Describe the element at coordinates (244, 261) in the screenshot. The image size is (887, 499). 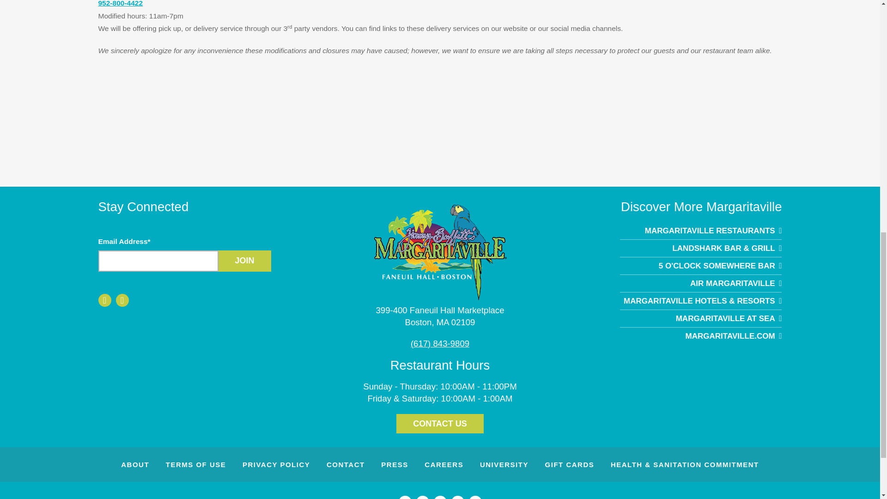
I see `MARGARITAVILLE RESTAURANTS` at that location.